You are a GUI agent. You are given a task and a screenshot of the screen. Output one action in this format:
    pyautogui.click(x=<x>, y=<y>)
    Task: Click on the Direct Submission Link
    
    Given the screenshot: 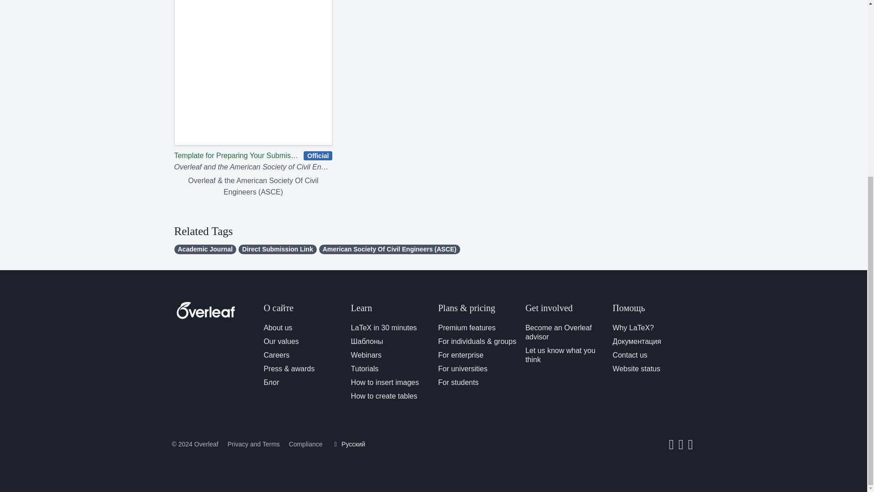 What is the action you would take?
    pyautogui.click(x=278, y=249)
    